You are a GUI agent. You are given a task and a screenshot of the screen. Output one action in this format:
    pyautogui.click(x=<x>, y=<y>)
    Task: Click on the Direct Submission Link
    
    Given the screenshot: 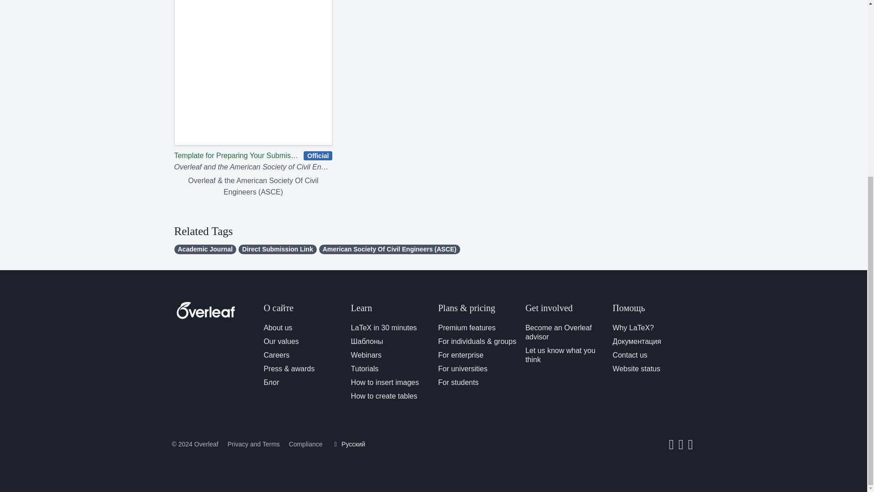 What is the action you would take?
    pyautogui.click(x=278, y=249)
    